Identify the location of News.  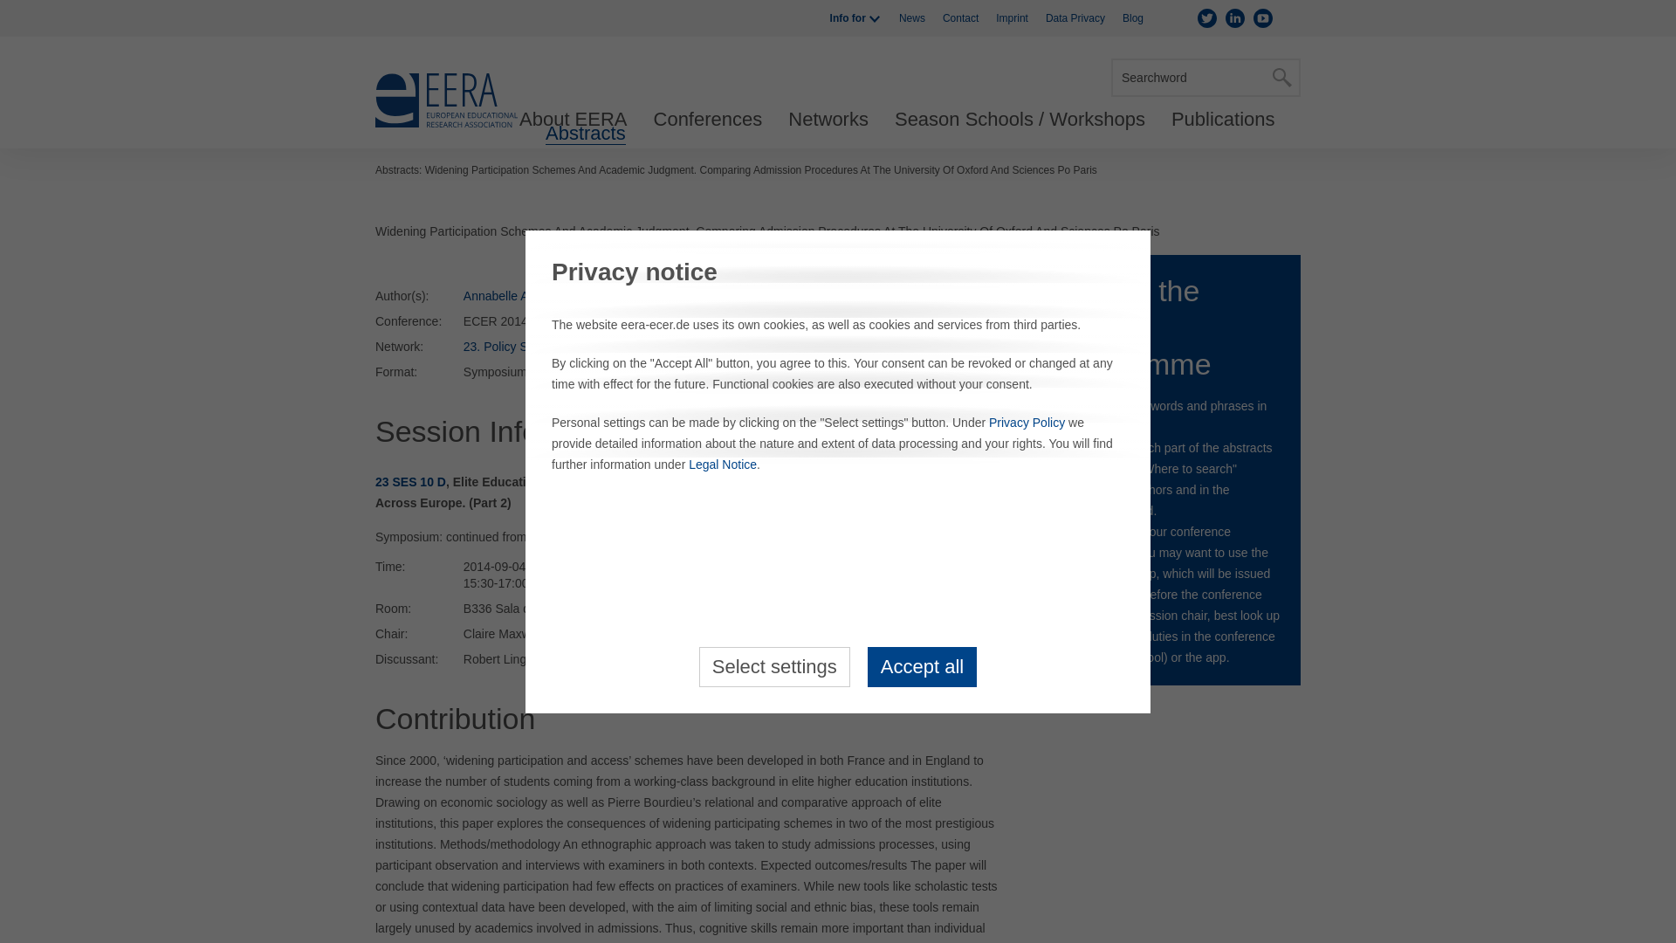
(911, 18).